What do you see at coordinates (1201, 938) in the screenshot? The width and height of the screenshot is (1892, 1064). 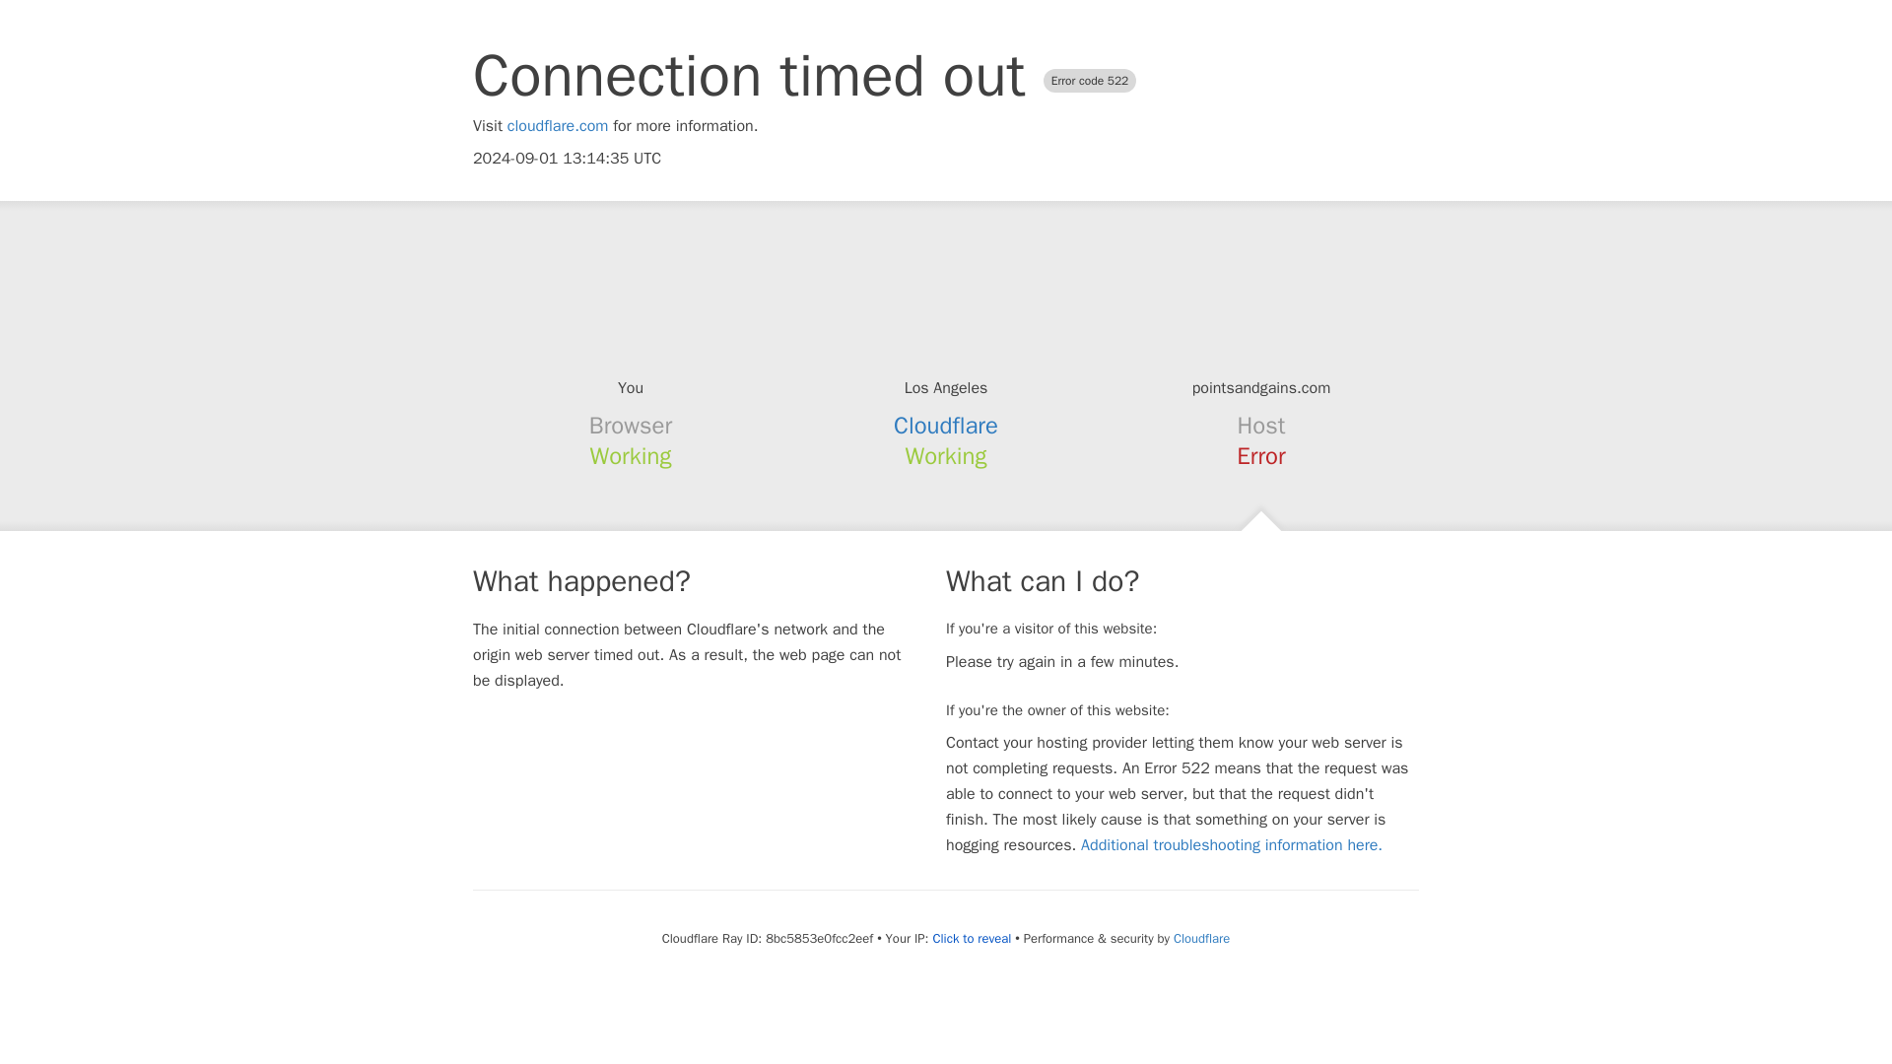 I see `Cloudflare` at bounding box center [1201, 938].